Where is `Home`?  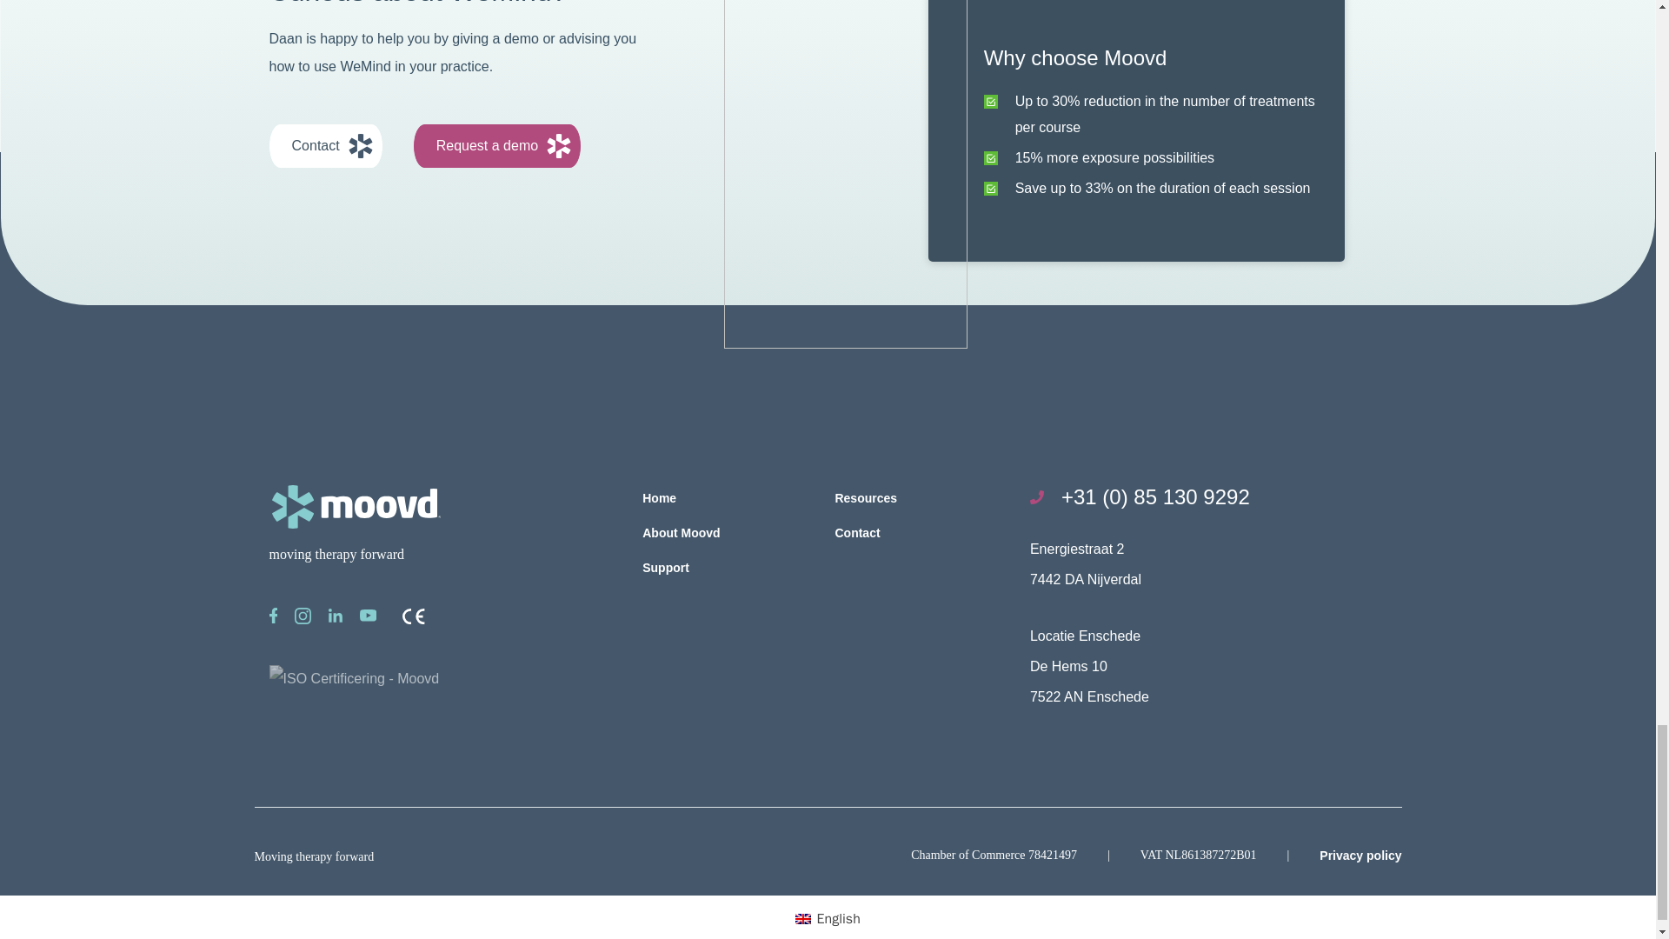
Home is located at coordinates (659, 497).